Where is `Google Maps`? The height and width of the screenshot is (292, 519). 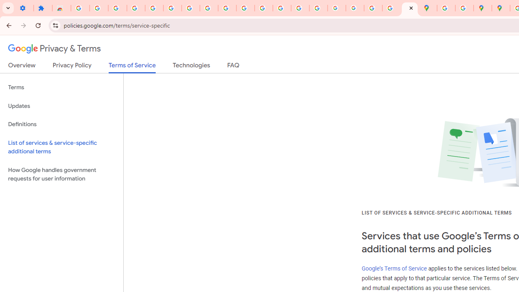 Google Maps is located at coordinates (428, 8).